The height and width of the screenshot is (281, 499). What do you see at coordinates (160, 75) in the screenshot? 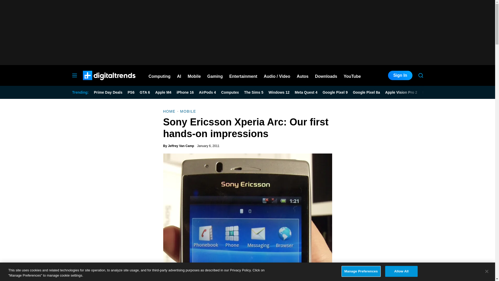
I see `Computing` at bounding box center [160, 75].